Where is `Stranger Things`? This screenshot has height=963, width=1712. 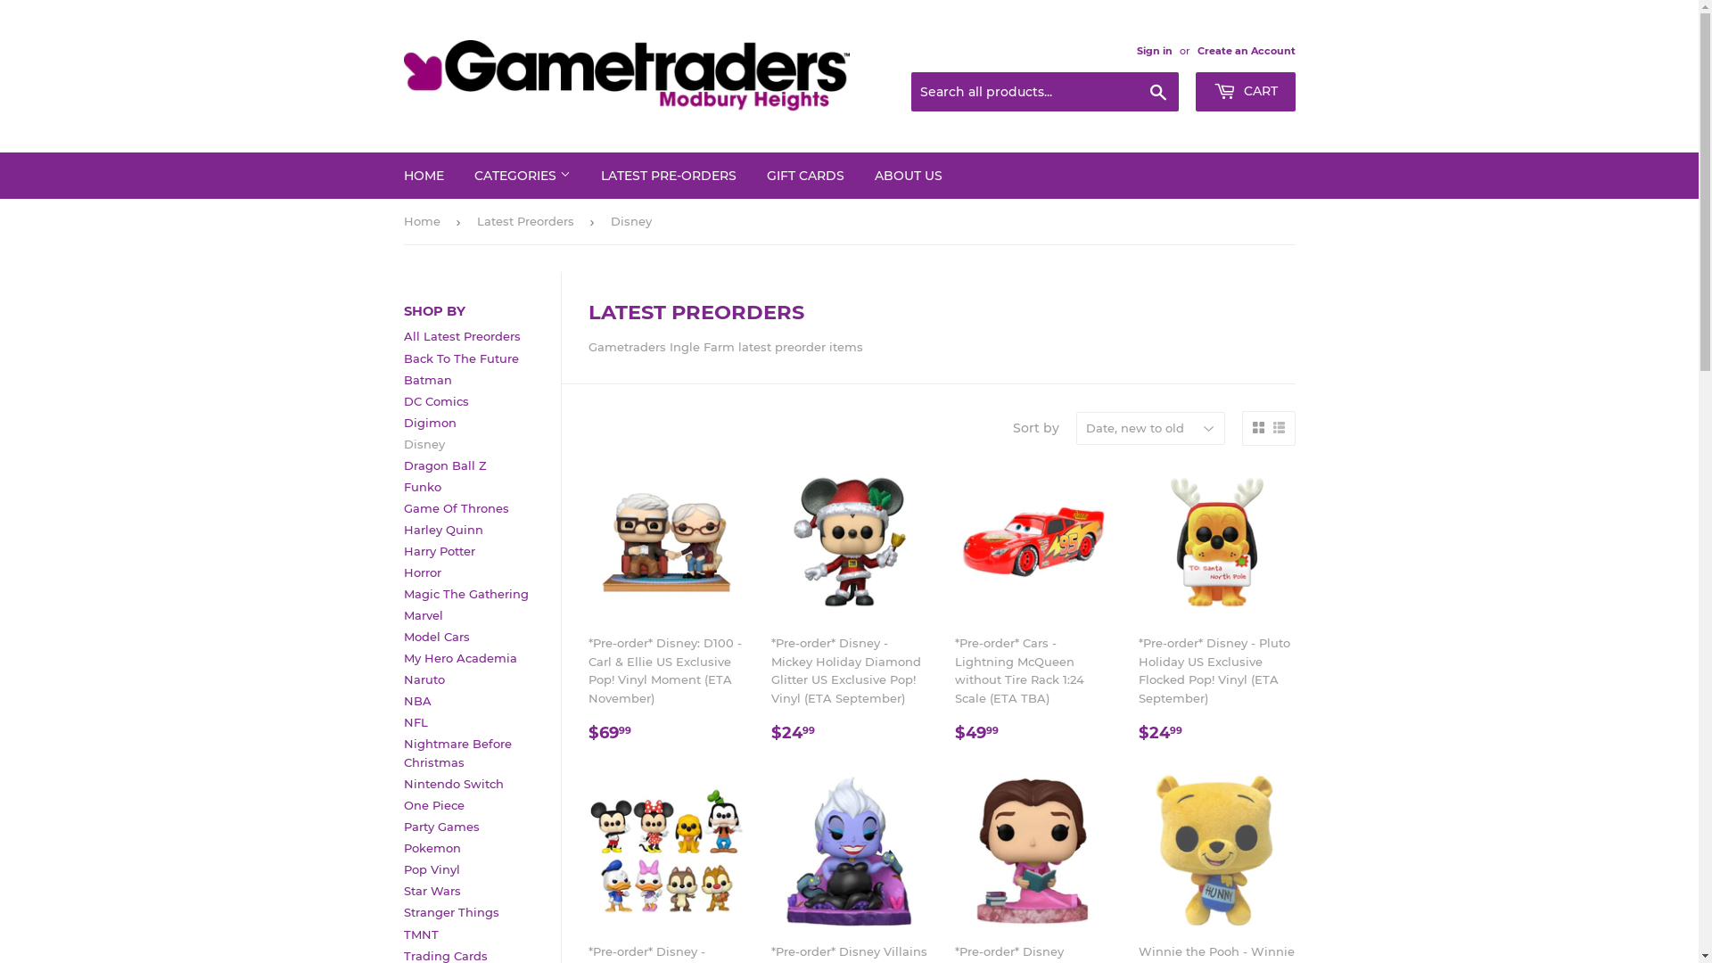 Stranger Things is located at coordinates (451, 912).